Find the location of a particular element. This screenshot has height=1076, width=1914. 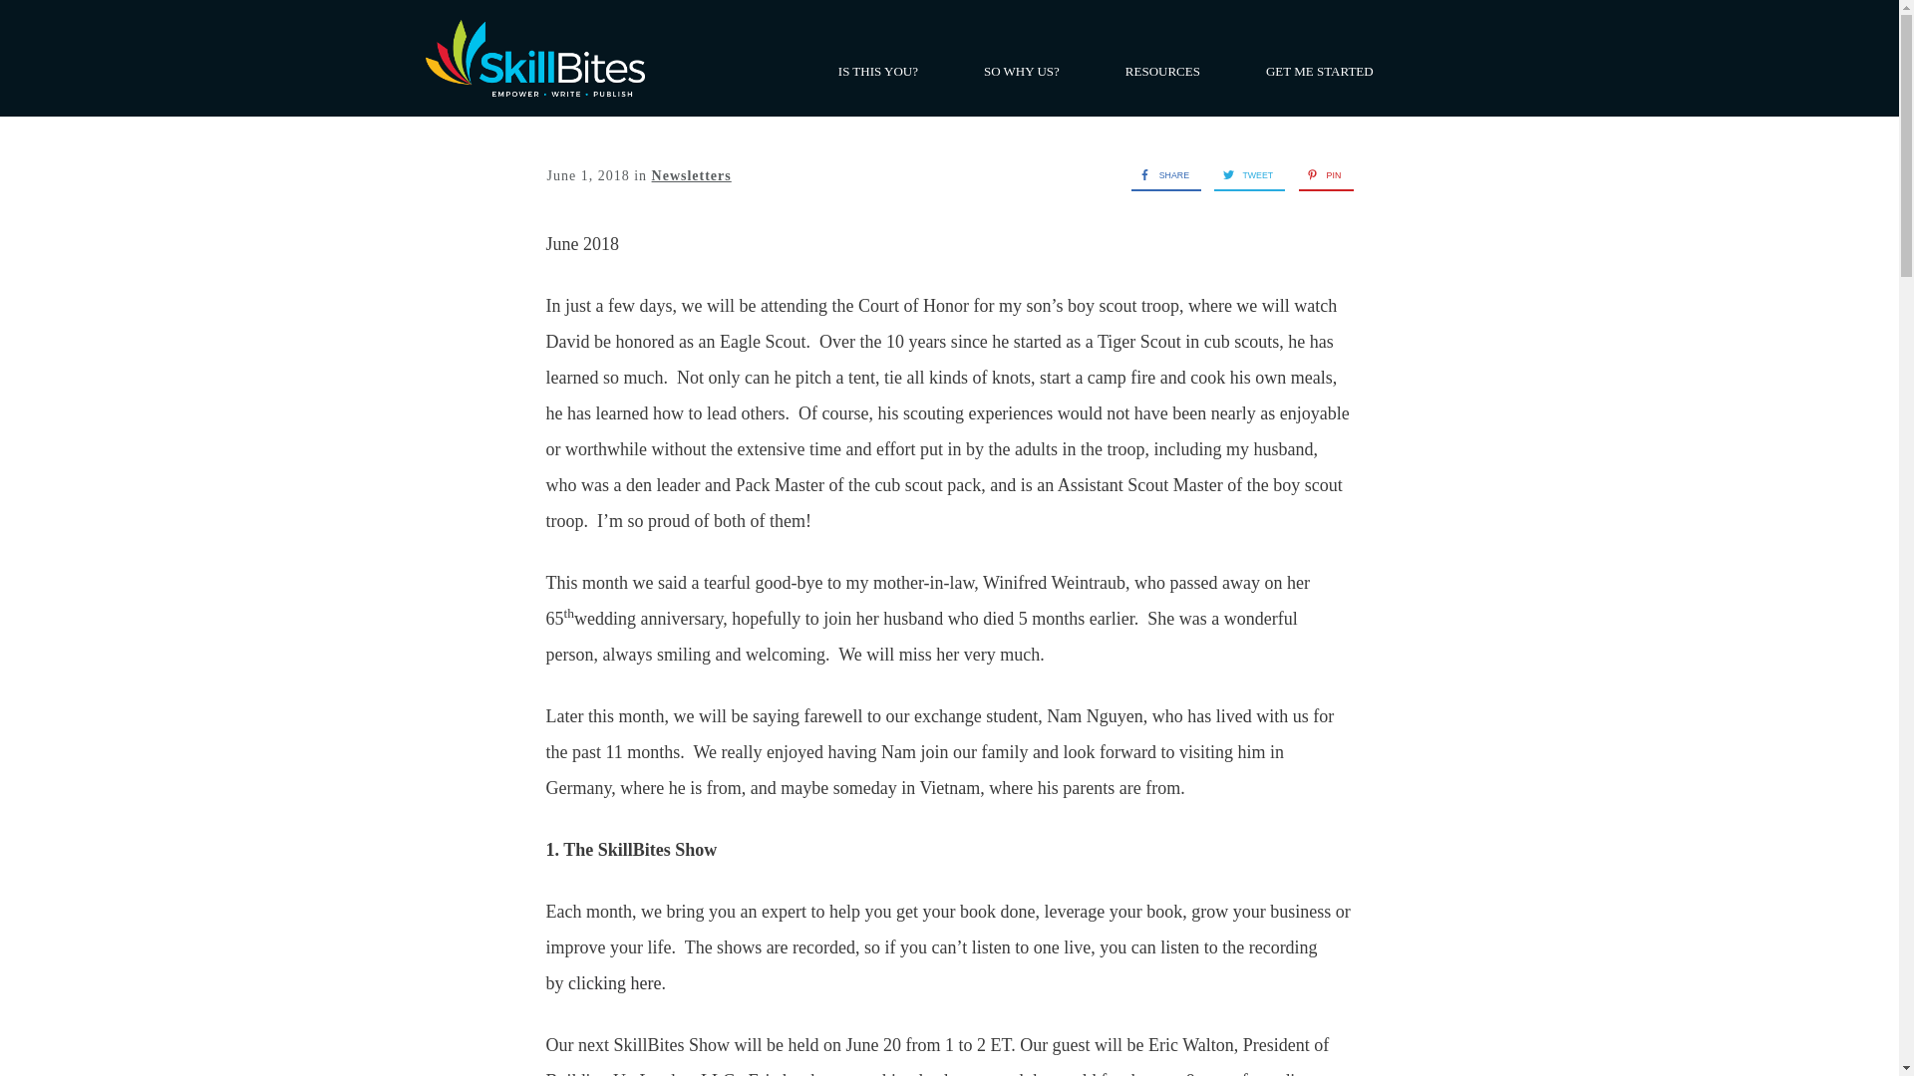

Newsletters is located at coordinates (692, 175).